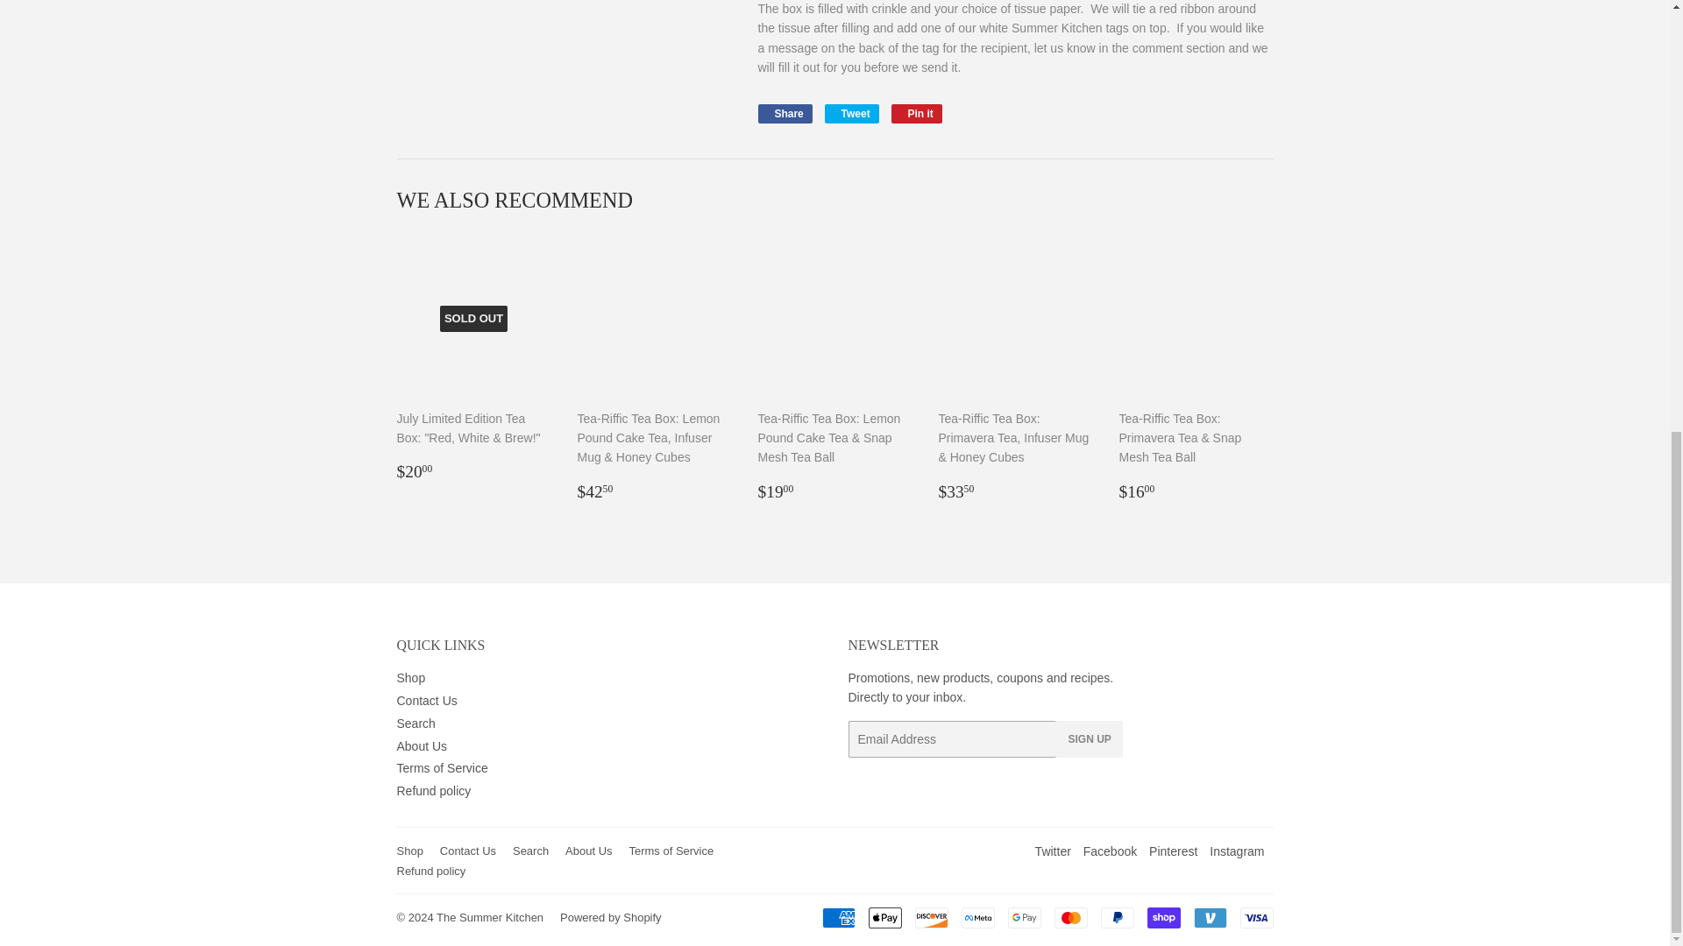 The height and width of the screenshot is (946, 1683). I want to click on Shop Pay, so click(1162, 917).